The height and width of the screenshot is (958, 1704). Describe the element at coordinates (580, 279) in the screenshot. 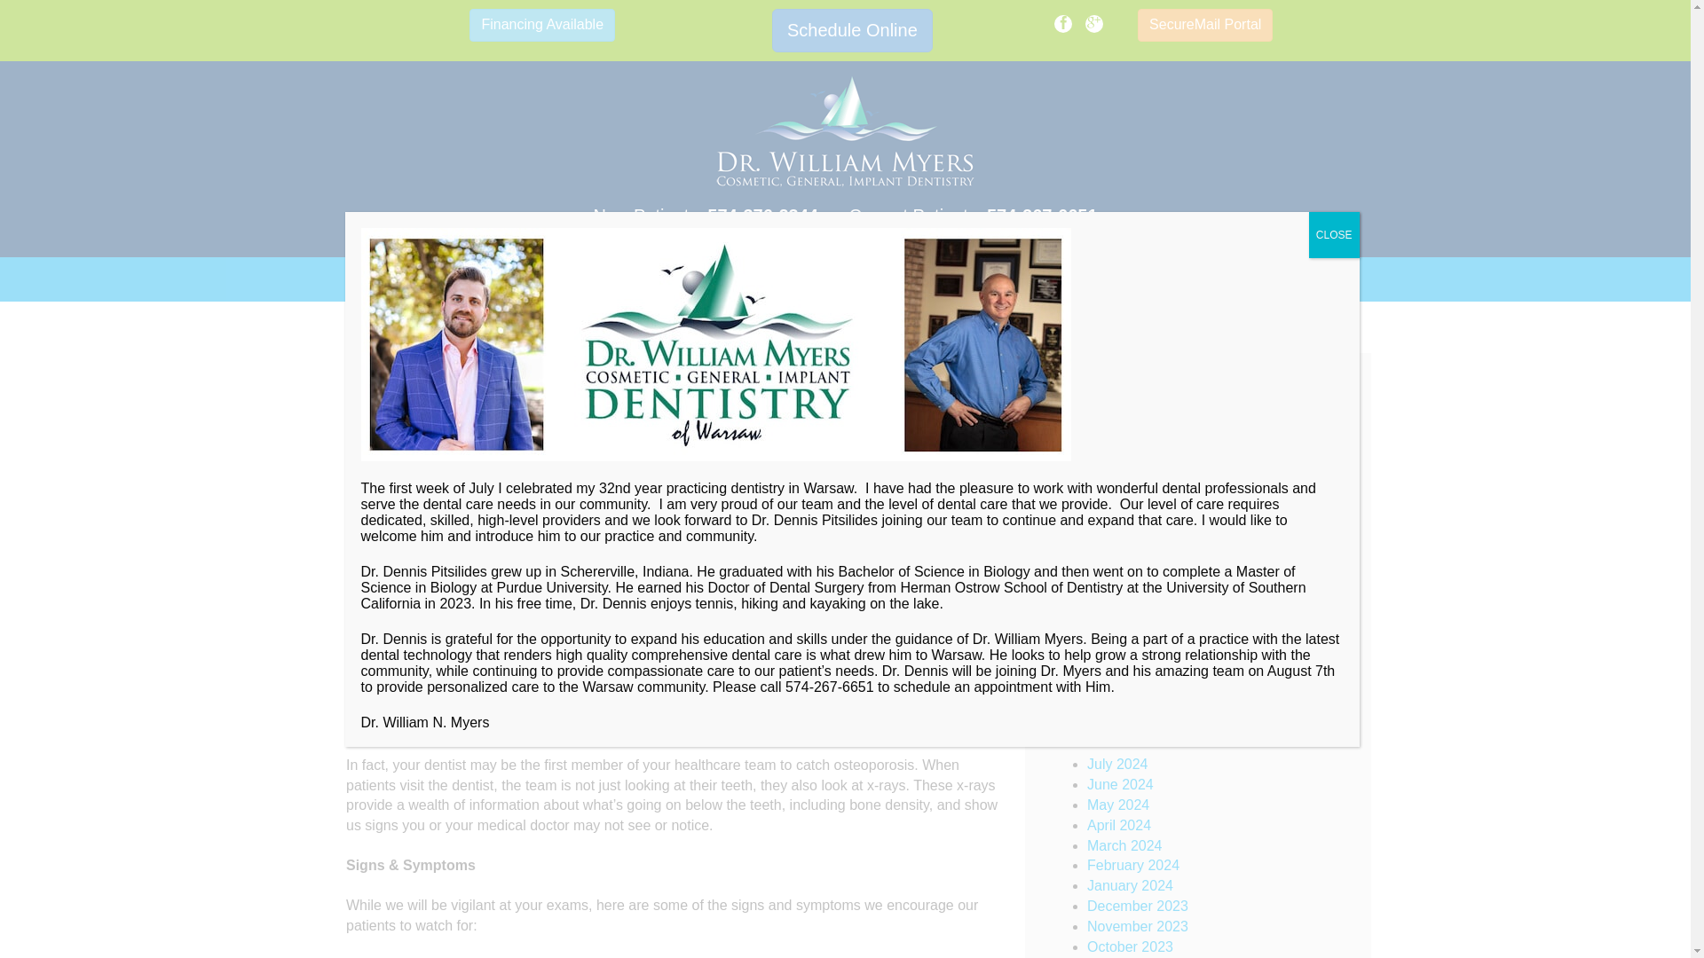

I see `Reviews` at that location.